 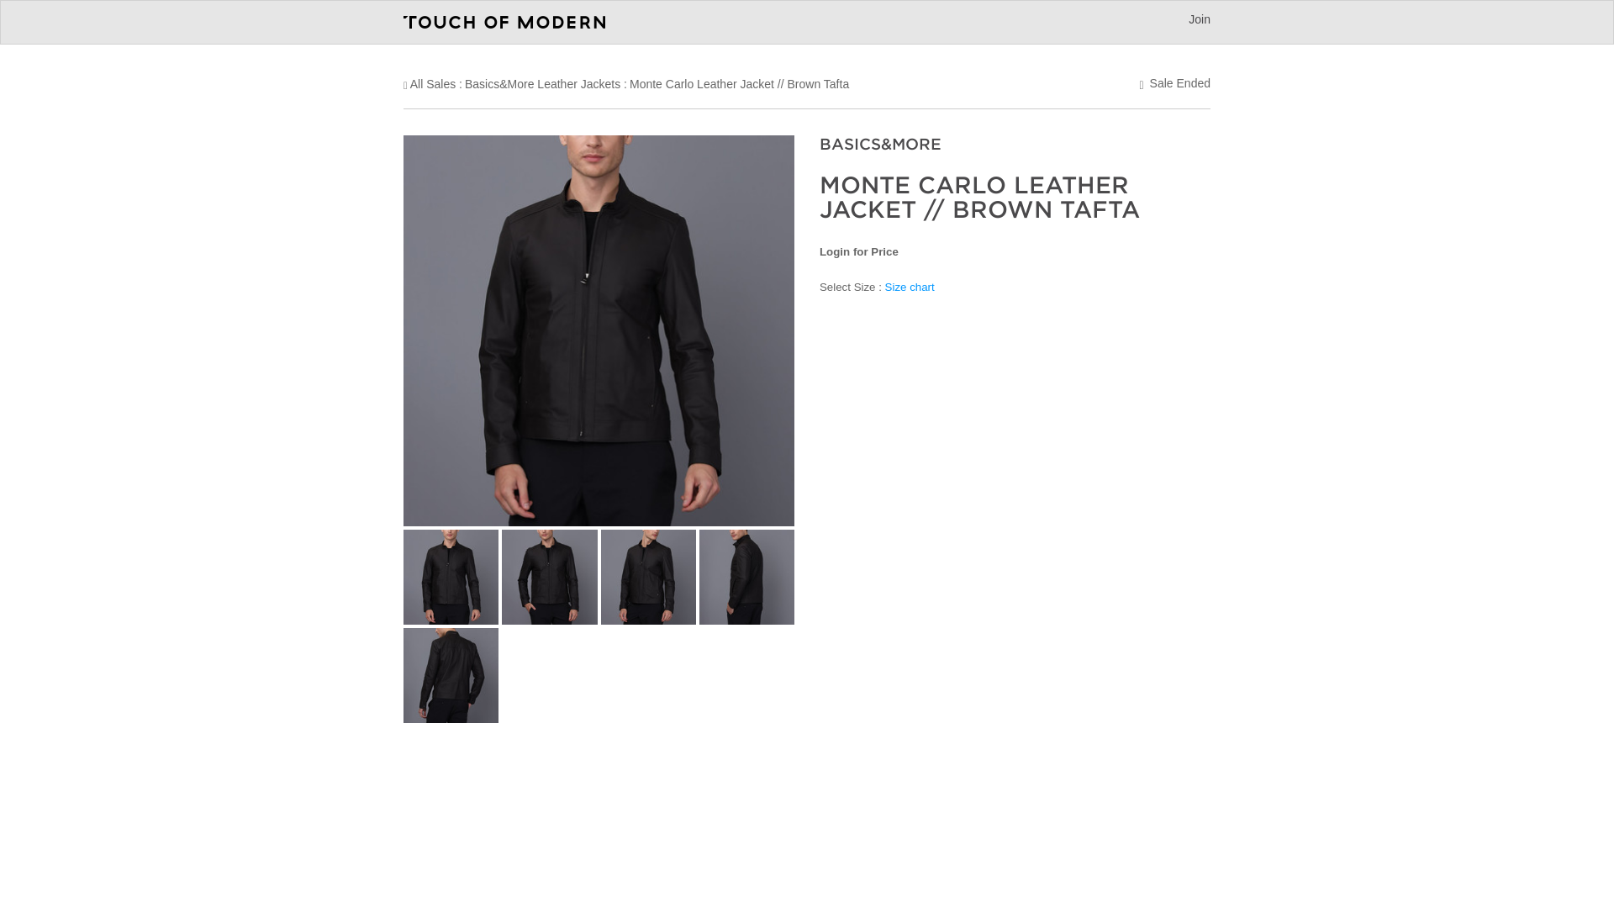 I want to click on Size chart, so click(x=910, y=286).